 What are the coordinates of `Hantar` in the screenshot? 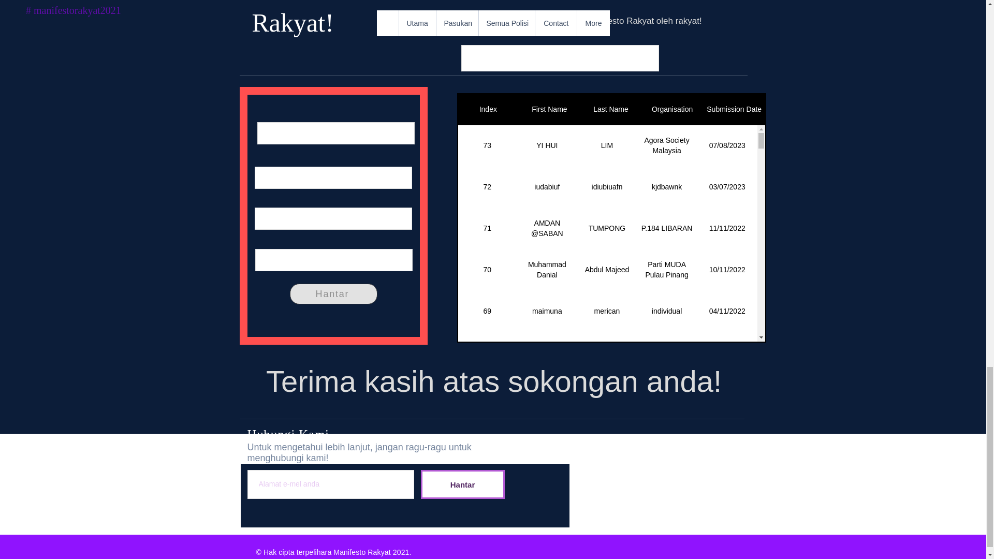 It's located at (462, 484).